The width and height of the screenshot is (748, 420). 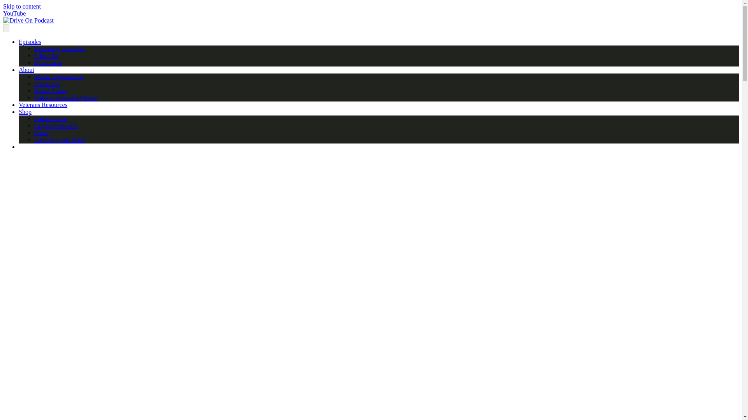 I want to click on Podcast Recording Setup, so click(x=65, y=98).